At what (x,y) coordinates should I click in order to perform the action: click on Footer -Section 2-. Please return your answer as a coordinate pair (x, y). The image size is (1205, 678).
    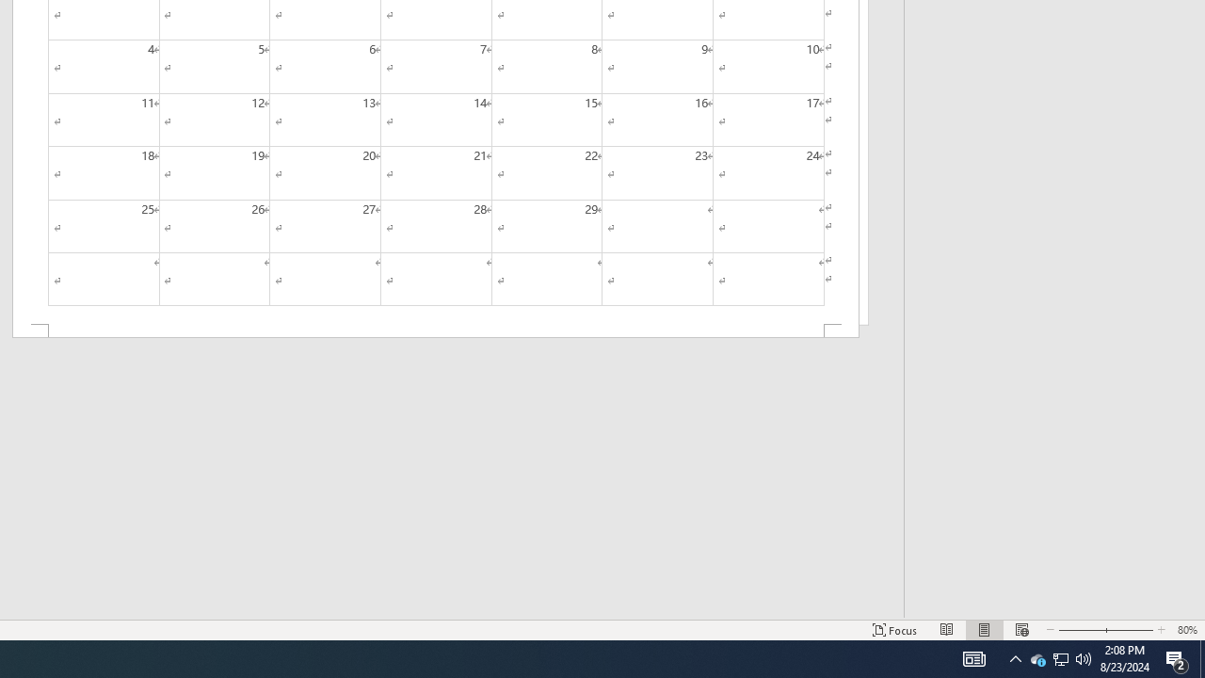
    Looking at the image, I should click on (435, 331).